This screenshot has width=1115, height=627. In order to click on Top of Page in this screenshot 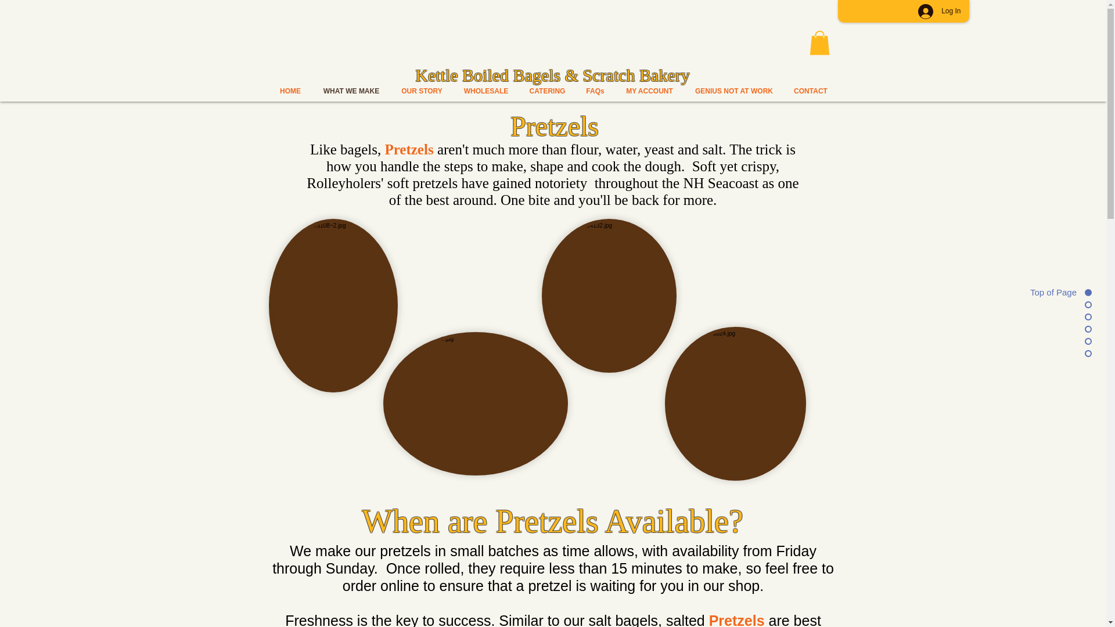, I will do `click(1048, 292)`.